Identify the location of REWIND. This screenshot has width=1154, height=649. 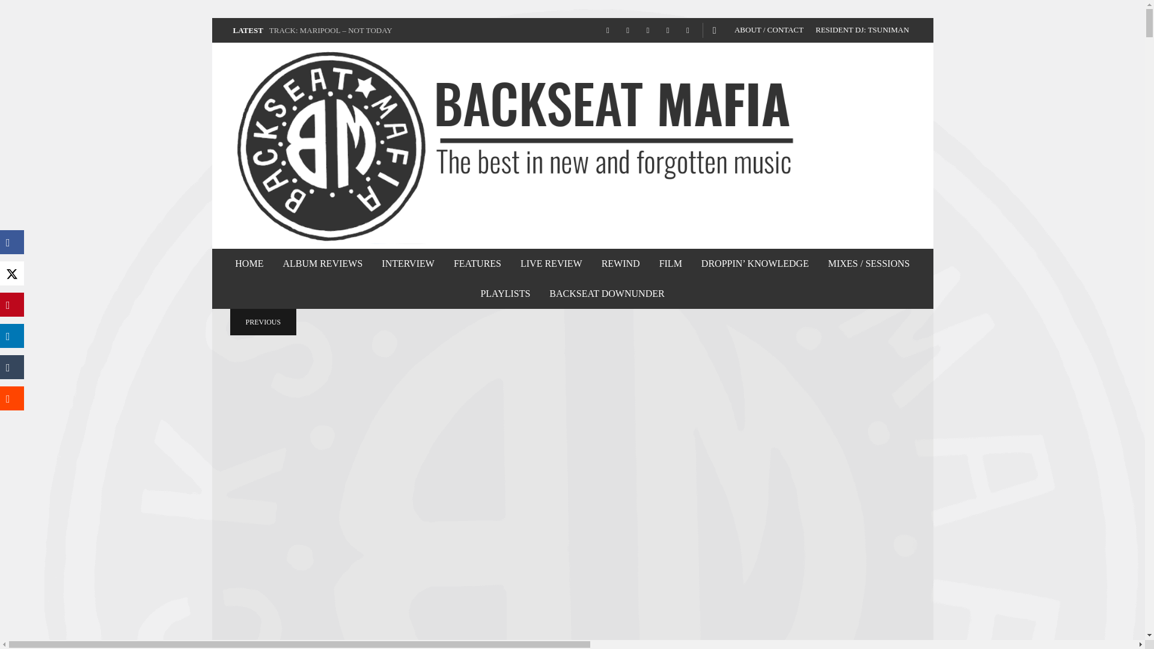
(620, 263).